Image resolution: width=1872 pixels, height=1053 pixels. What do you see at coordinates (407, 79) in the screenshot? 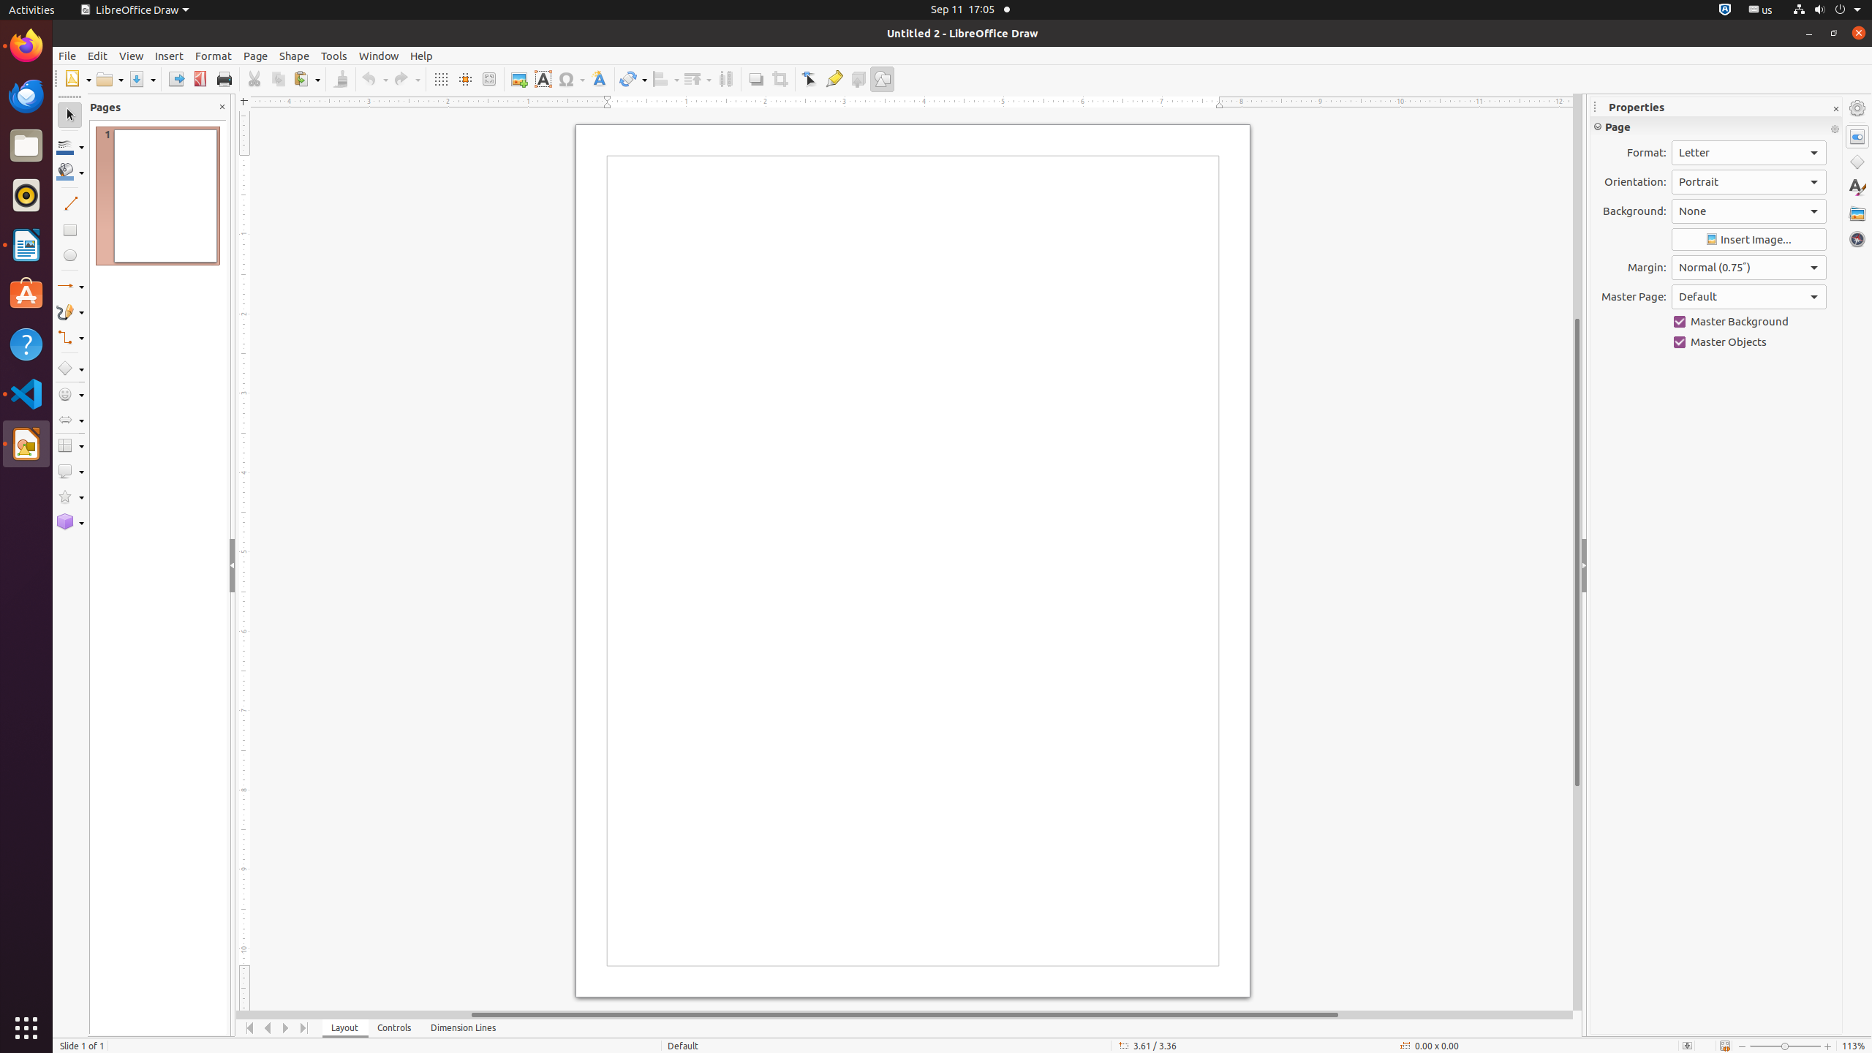
I see `Redo` at bounding box center [407, 79].